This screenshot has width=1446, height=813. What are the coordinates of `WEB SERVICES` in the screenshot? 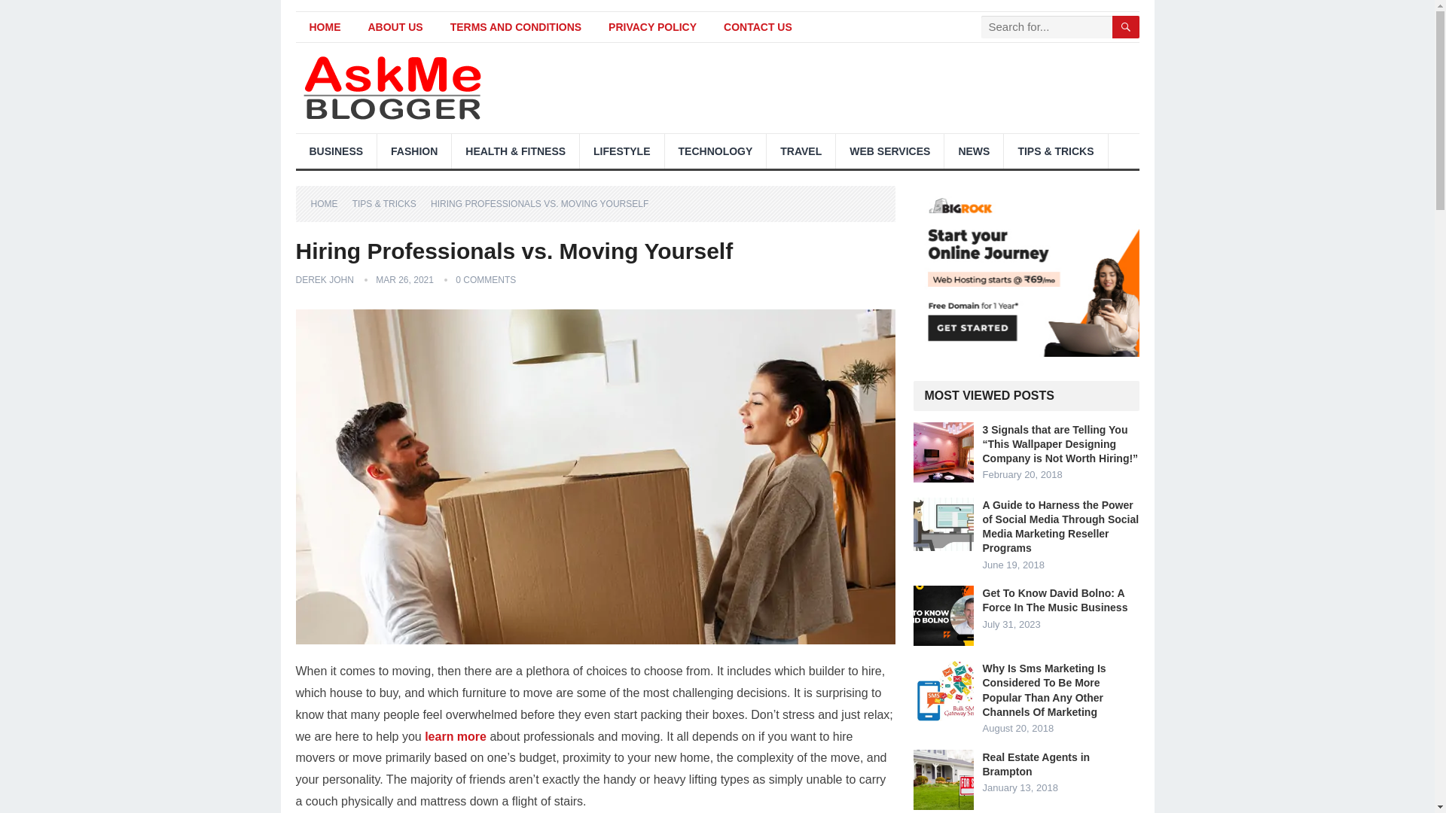 It's located at (889, 151).